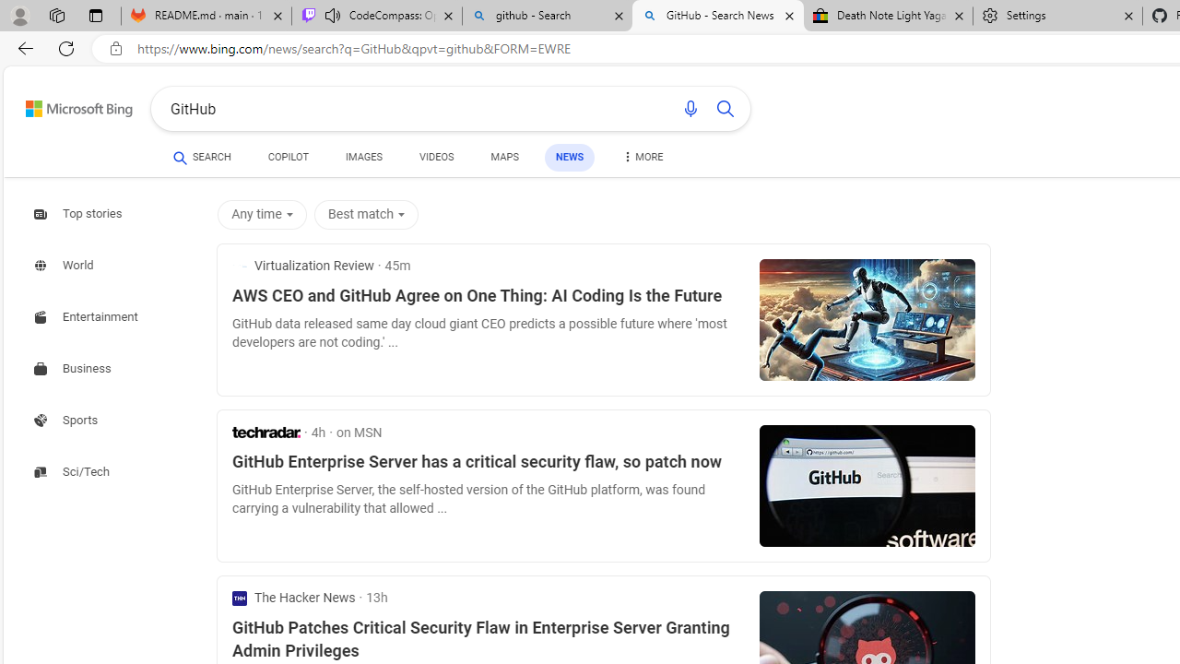  Describe the element at coordinates (332, 15) in the screenshot. I see `Mute tab` at that location.